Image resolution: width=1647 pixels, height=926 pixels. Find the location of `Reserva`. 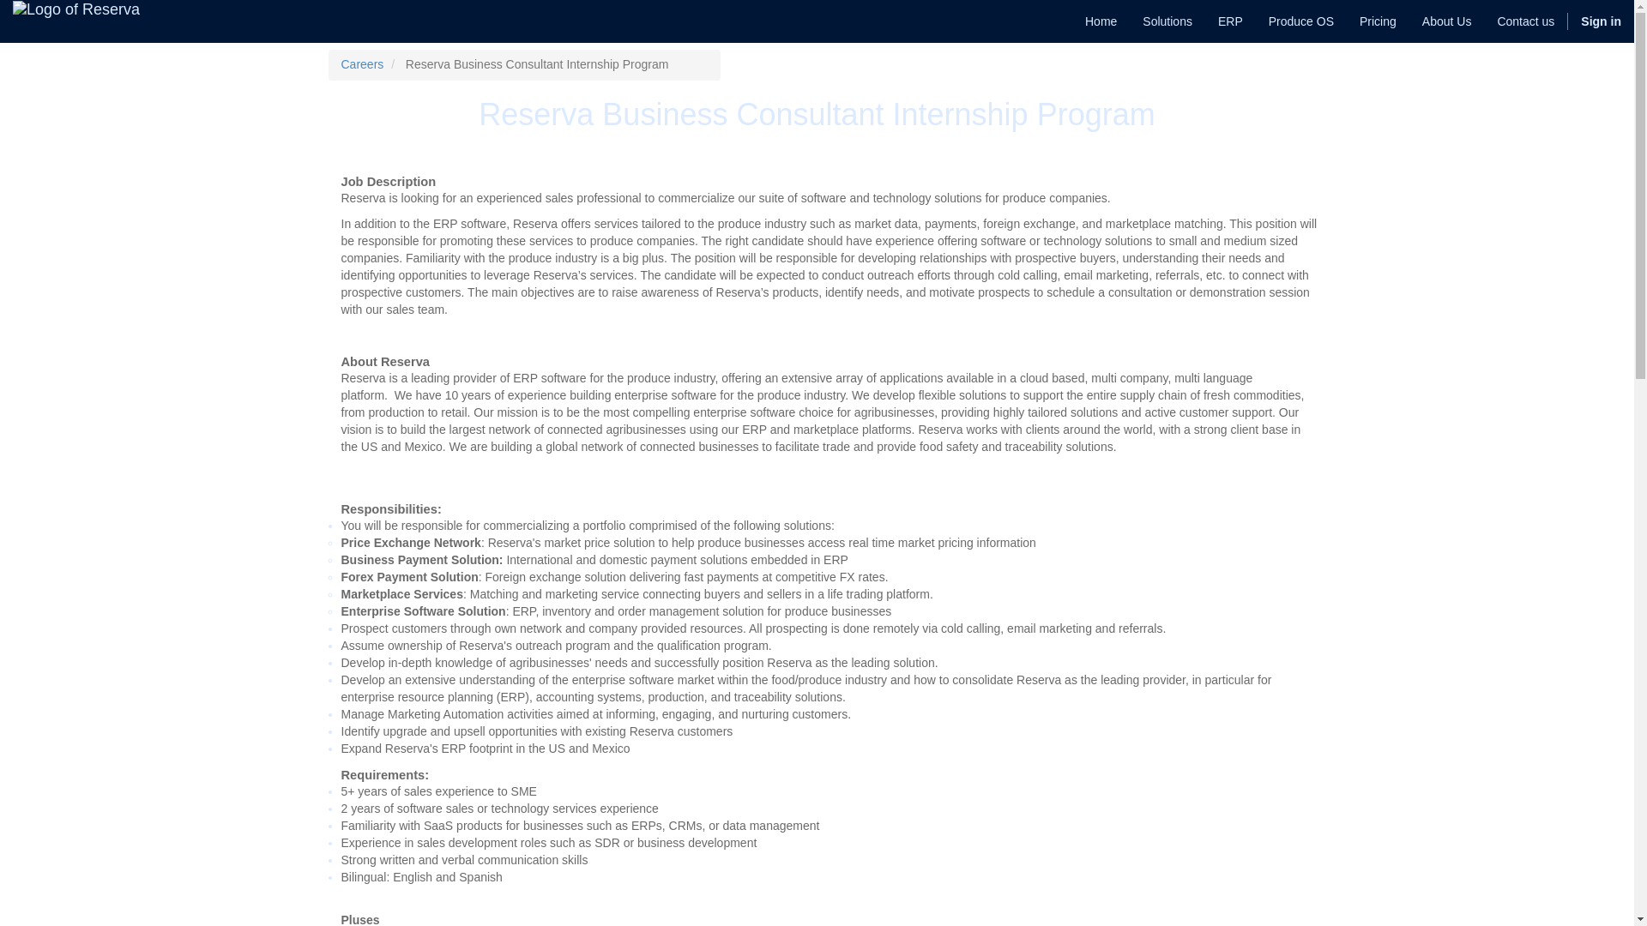

Reserva is located at coordinates (76, 9).